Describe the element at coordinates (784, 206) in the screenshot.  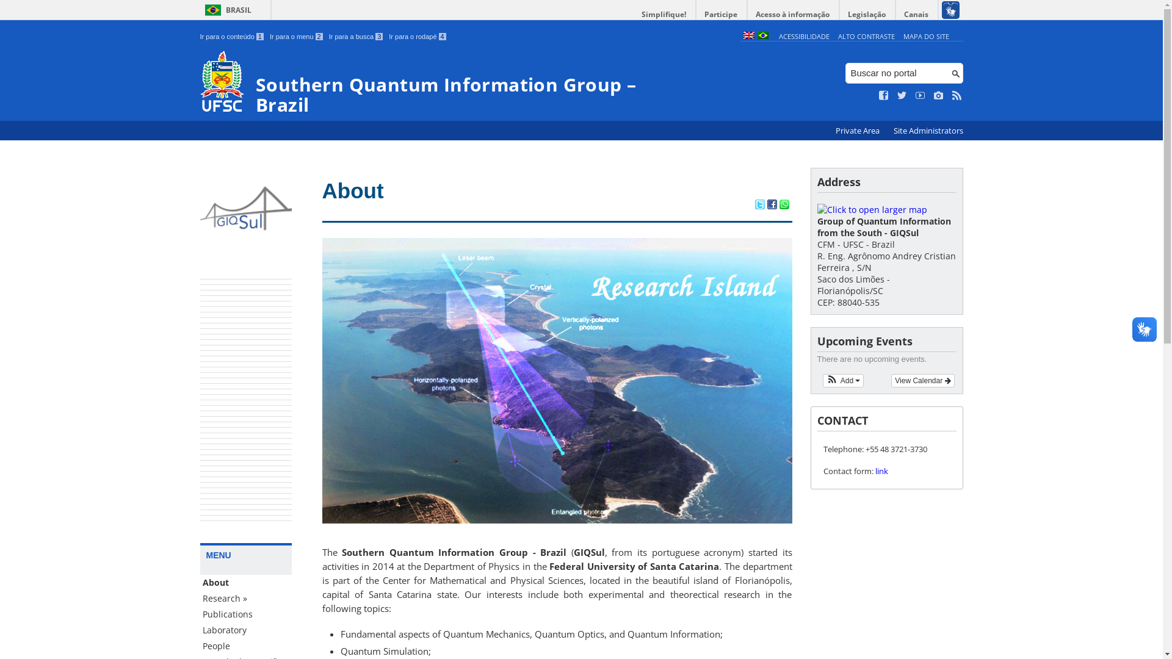
I see `Compartilhar no WhatsApp` at that location.